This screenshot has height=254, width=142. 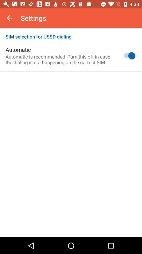 I want to click on turn on icon to the left of settings item, so click(x=9, y=18).